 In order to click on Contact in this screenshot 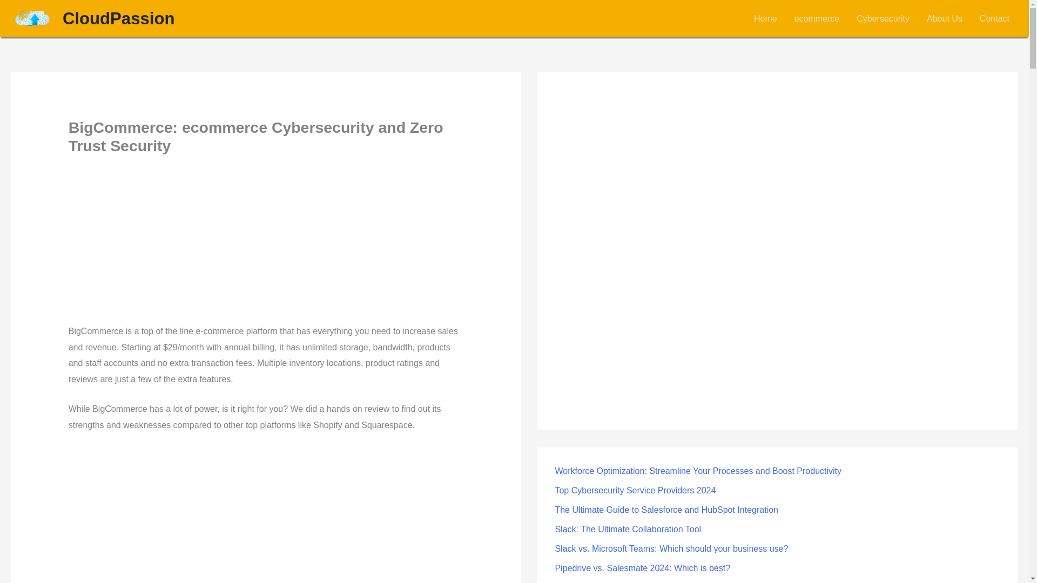, I will do `click(994, 18)`.